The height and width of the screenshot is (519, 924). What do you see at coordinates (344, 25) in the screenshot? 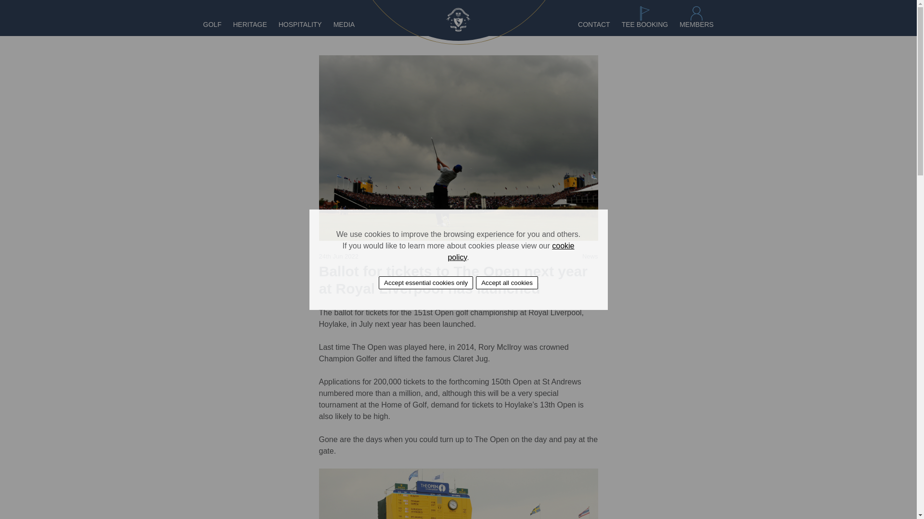
I see `MEDIA` at bounding box center [344, 25].